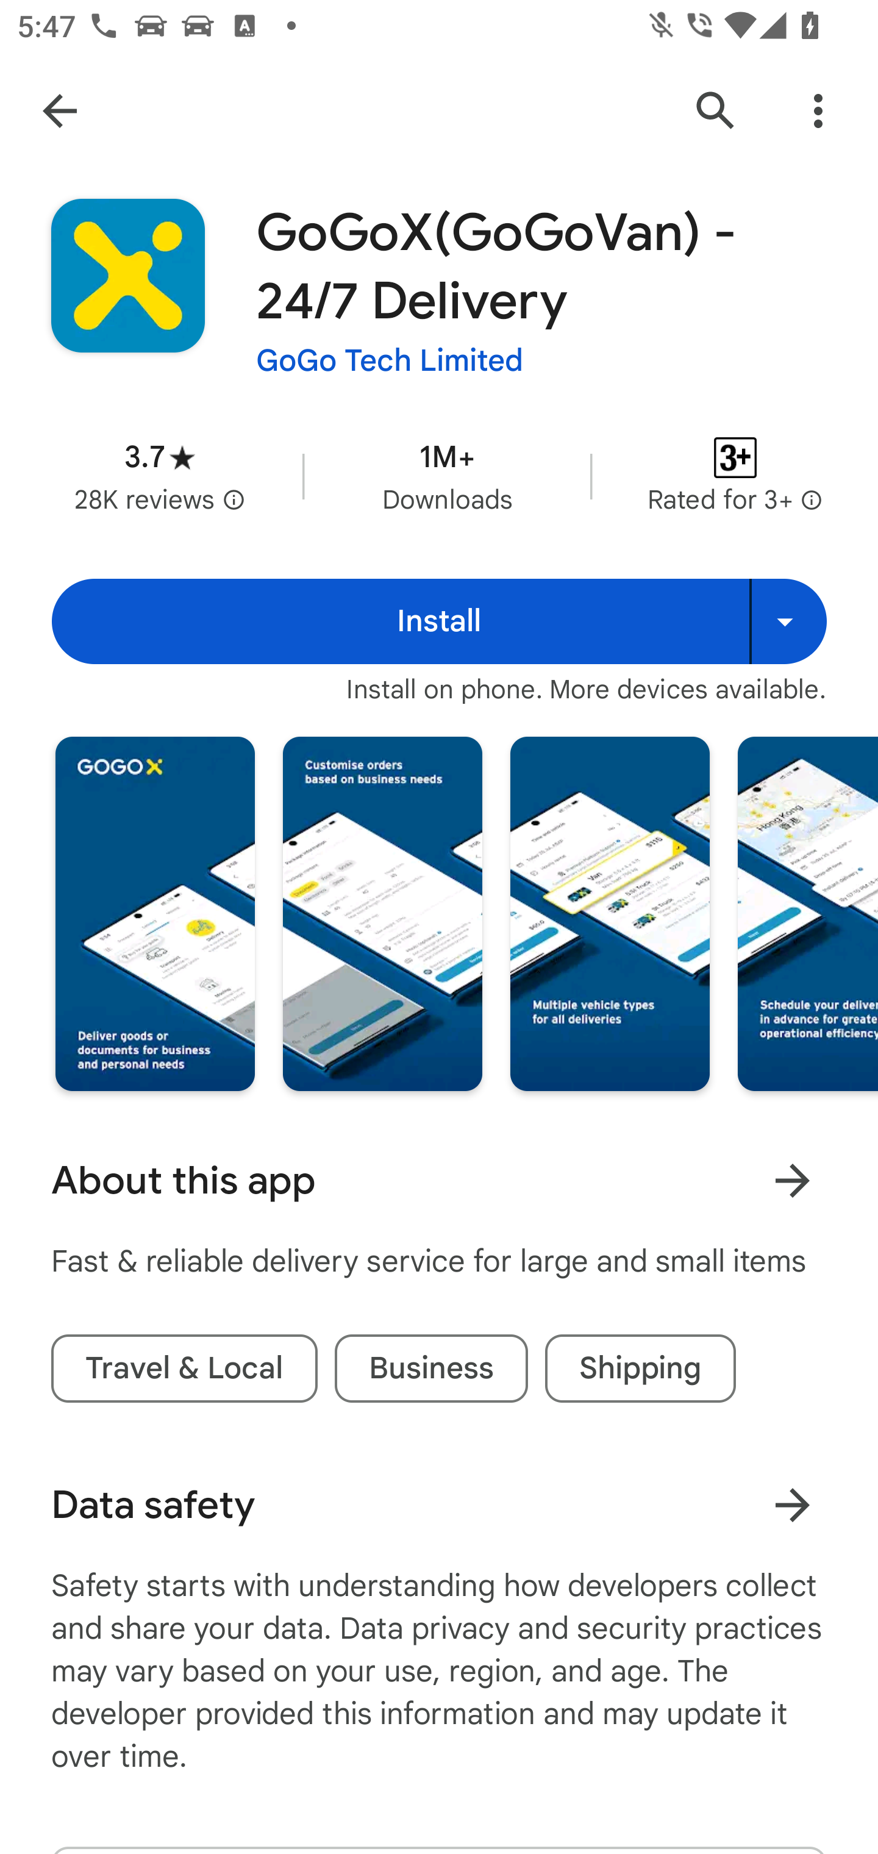 The image size is (878, 1854). Describe the element at coordinates (788, 622) in the screenshot. I see `Install on more devices` at that location.